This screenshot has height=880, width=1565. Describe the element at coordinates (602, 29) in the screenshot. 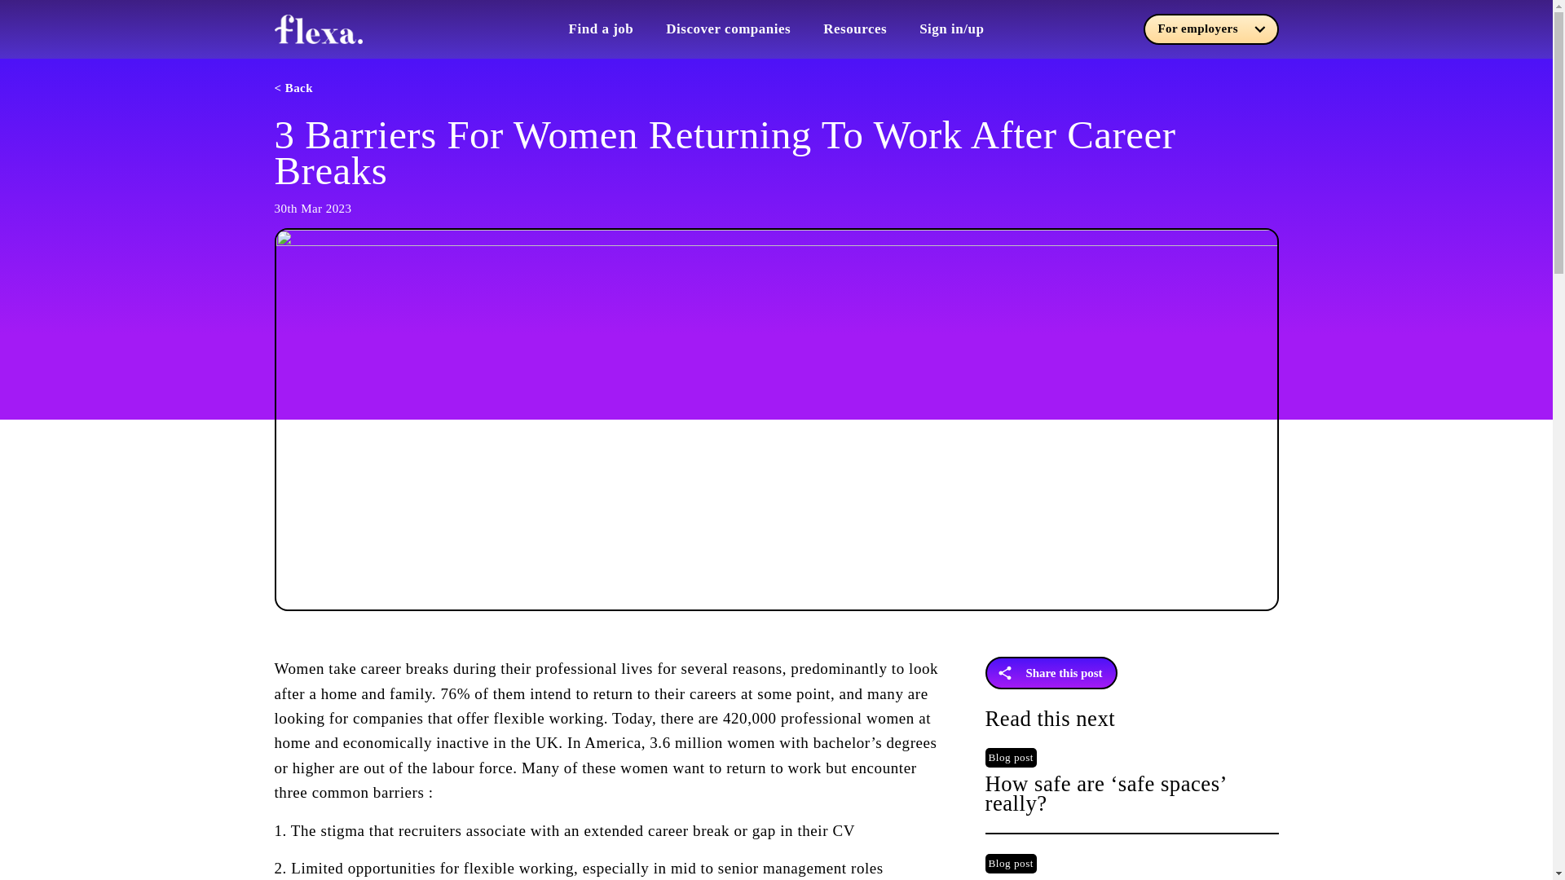

I see `Find a job` at that location.